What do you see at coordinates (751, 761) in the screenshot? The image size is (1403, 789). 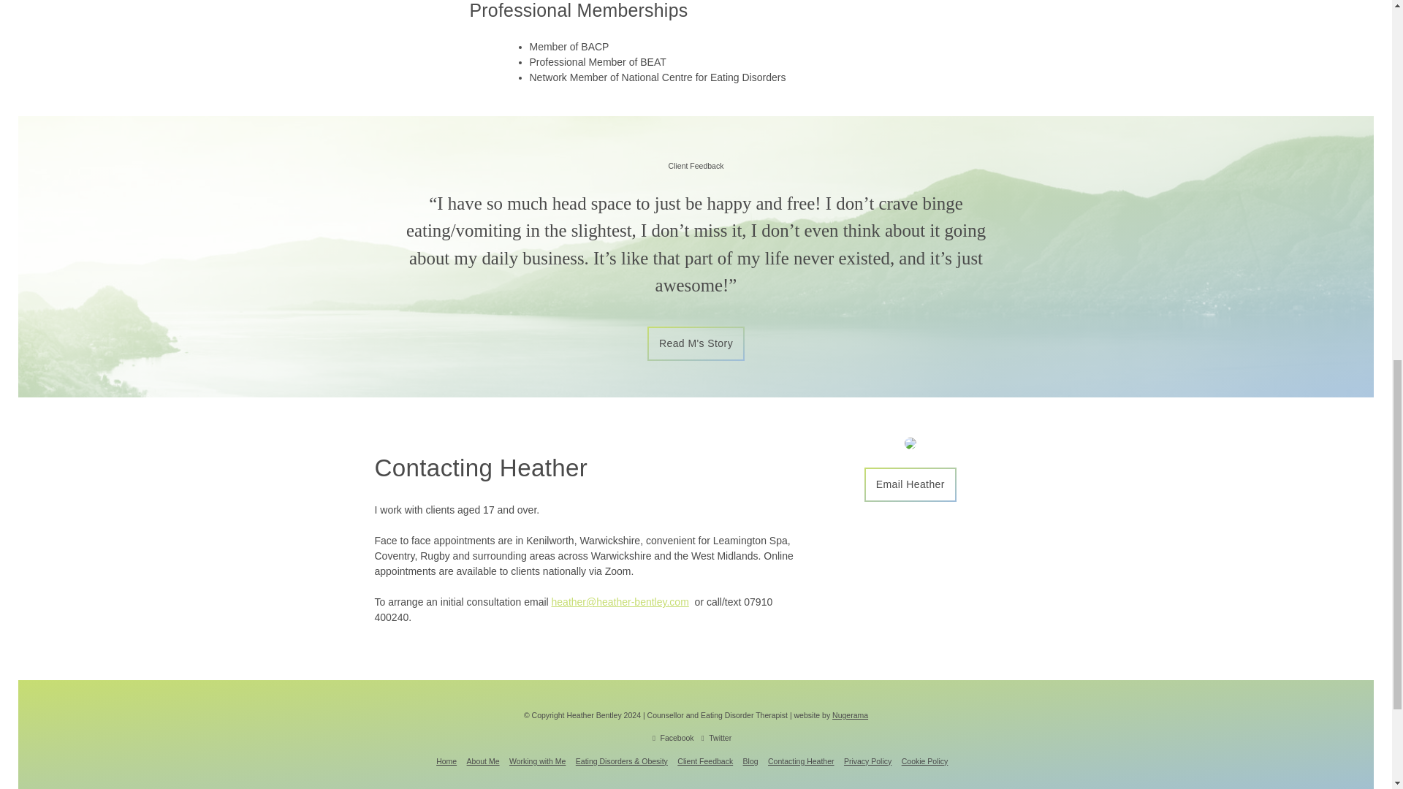 I see `Blog` at bounding box center [751, 761].